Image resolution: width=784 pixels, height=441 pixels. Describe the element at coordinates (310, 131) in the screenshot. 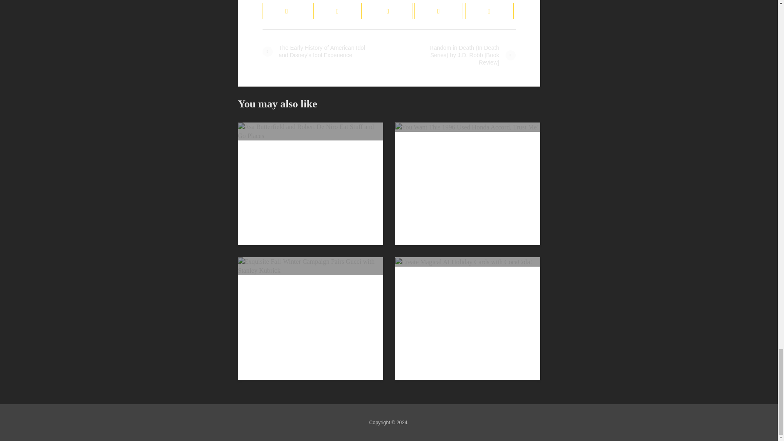

I see `Asa Butterfield and Robert De Niro Eat Stuff and Go Places` at that location.